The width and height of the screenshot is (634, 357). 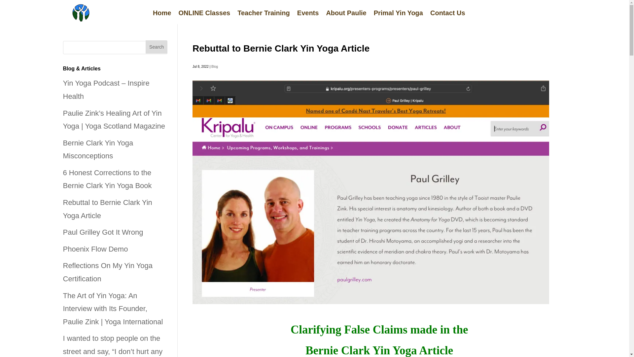 What do you see at coordinates (98, 149) in the screenshot?
I see `Bernie Clark Yin Yoga Misconceptions` at bounding box center [98, 149].